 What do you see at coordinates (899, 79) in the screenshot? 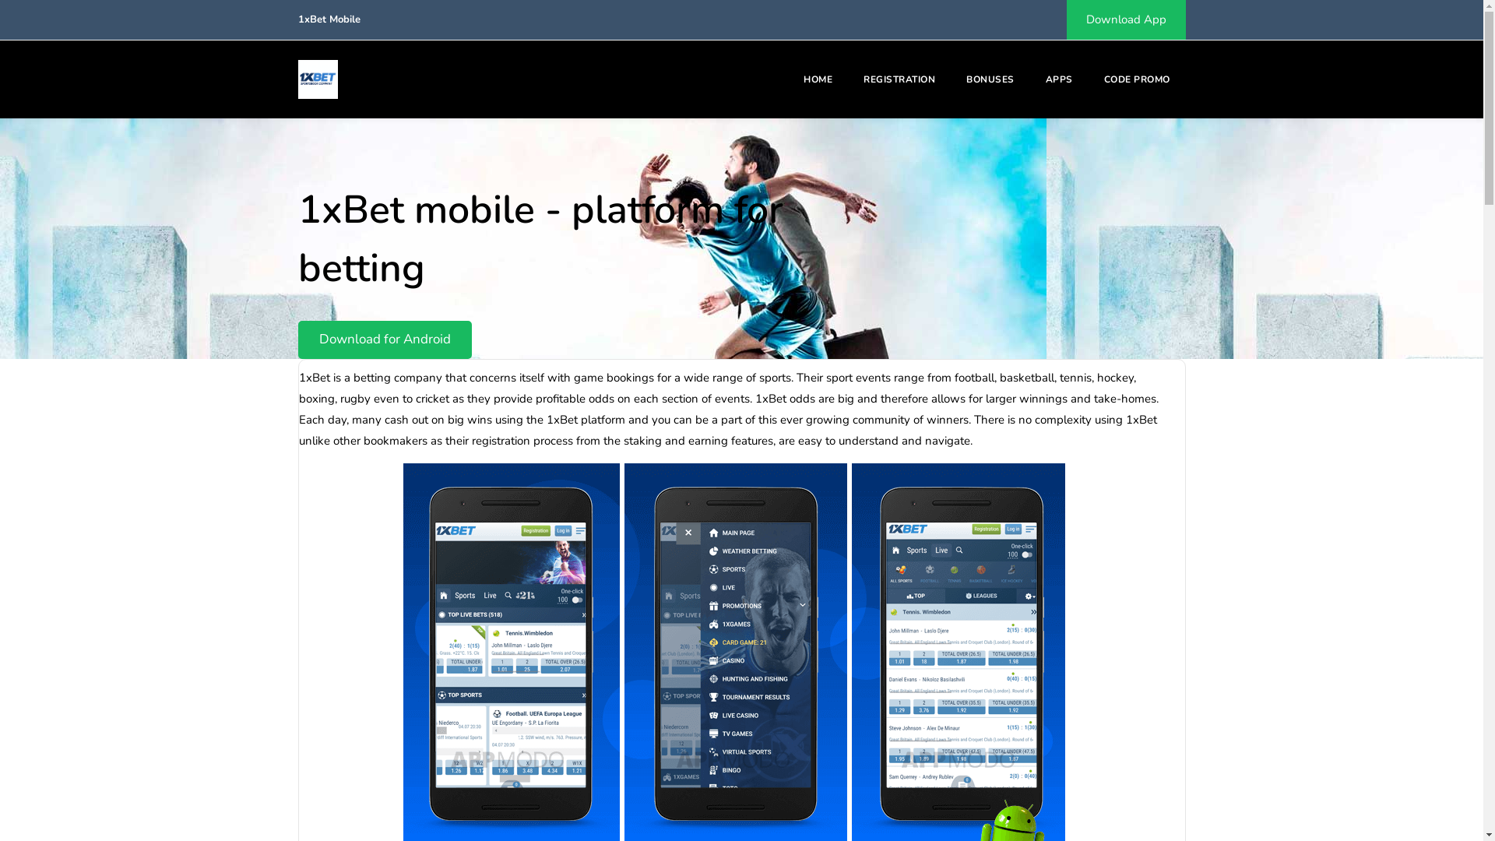
I see `REGISTRATION` at bounding box center [899, 79].